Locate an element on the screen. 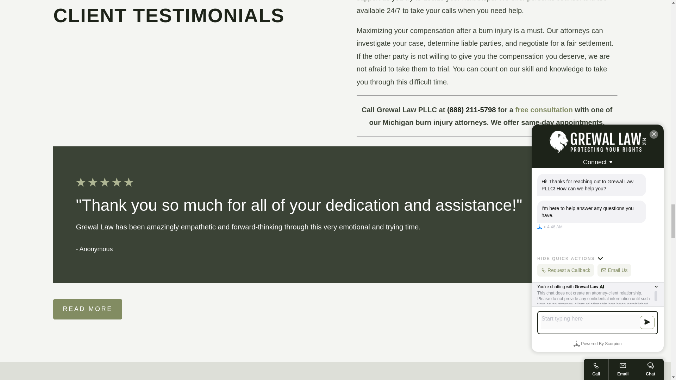 This screenshot has height=380, width=676. 5 Star Rating is located at coordinates (335, 182).